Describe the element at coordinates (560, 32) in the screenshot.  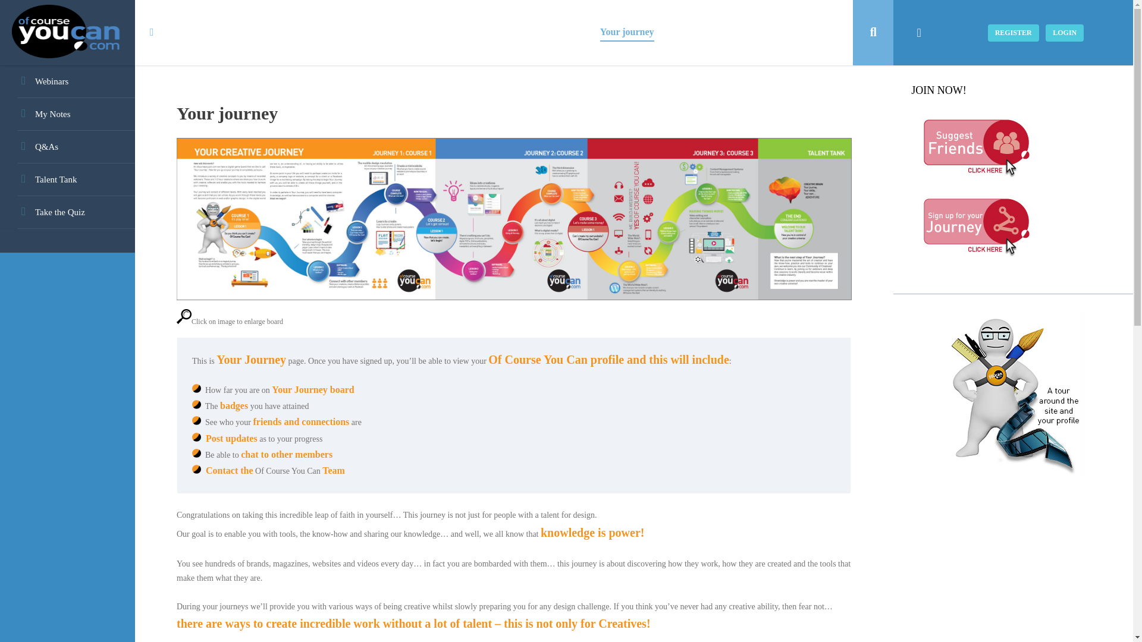
I see `Starter pack` at that location.